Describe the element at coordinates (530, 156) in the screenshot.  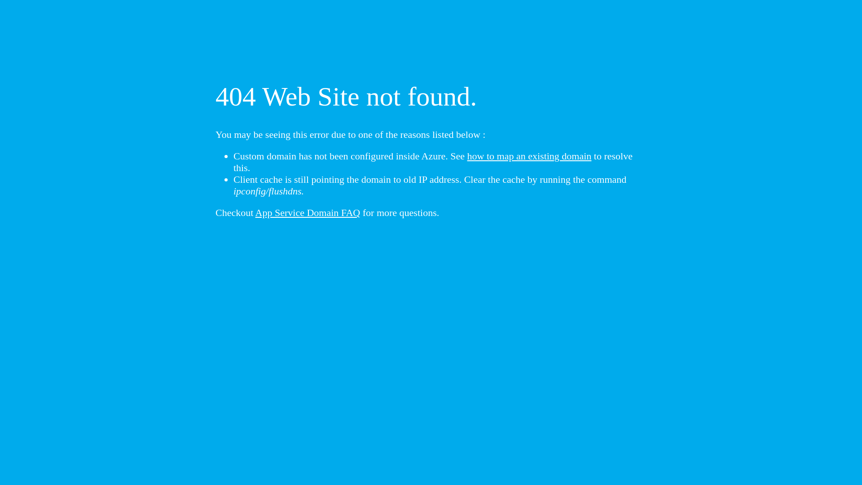
I see `how to map an existing domain` at that location.